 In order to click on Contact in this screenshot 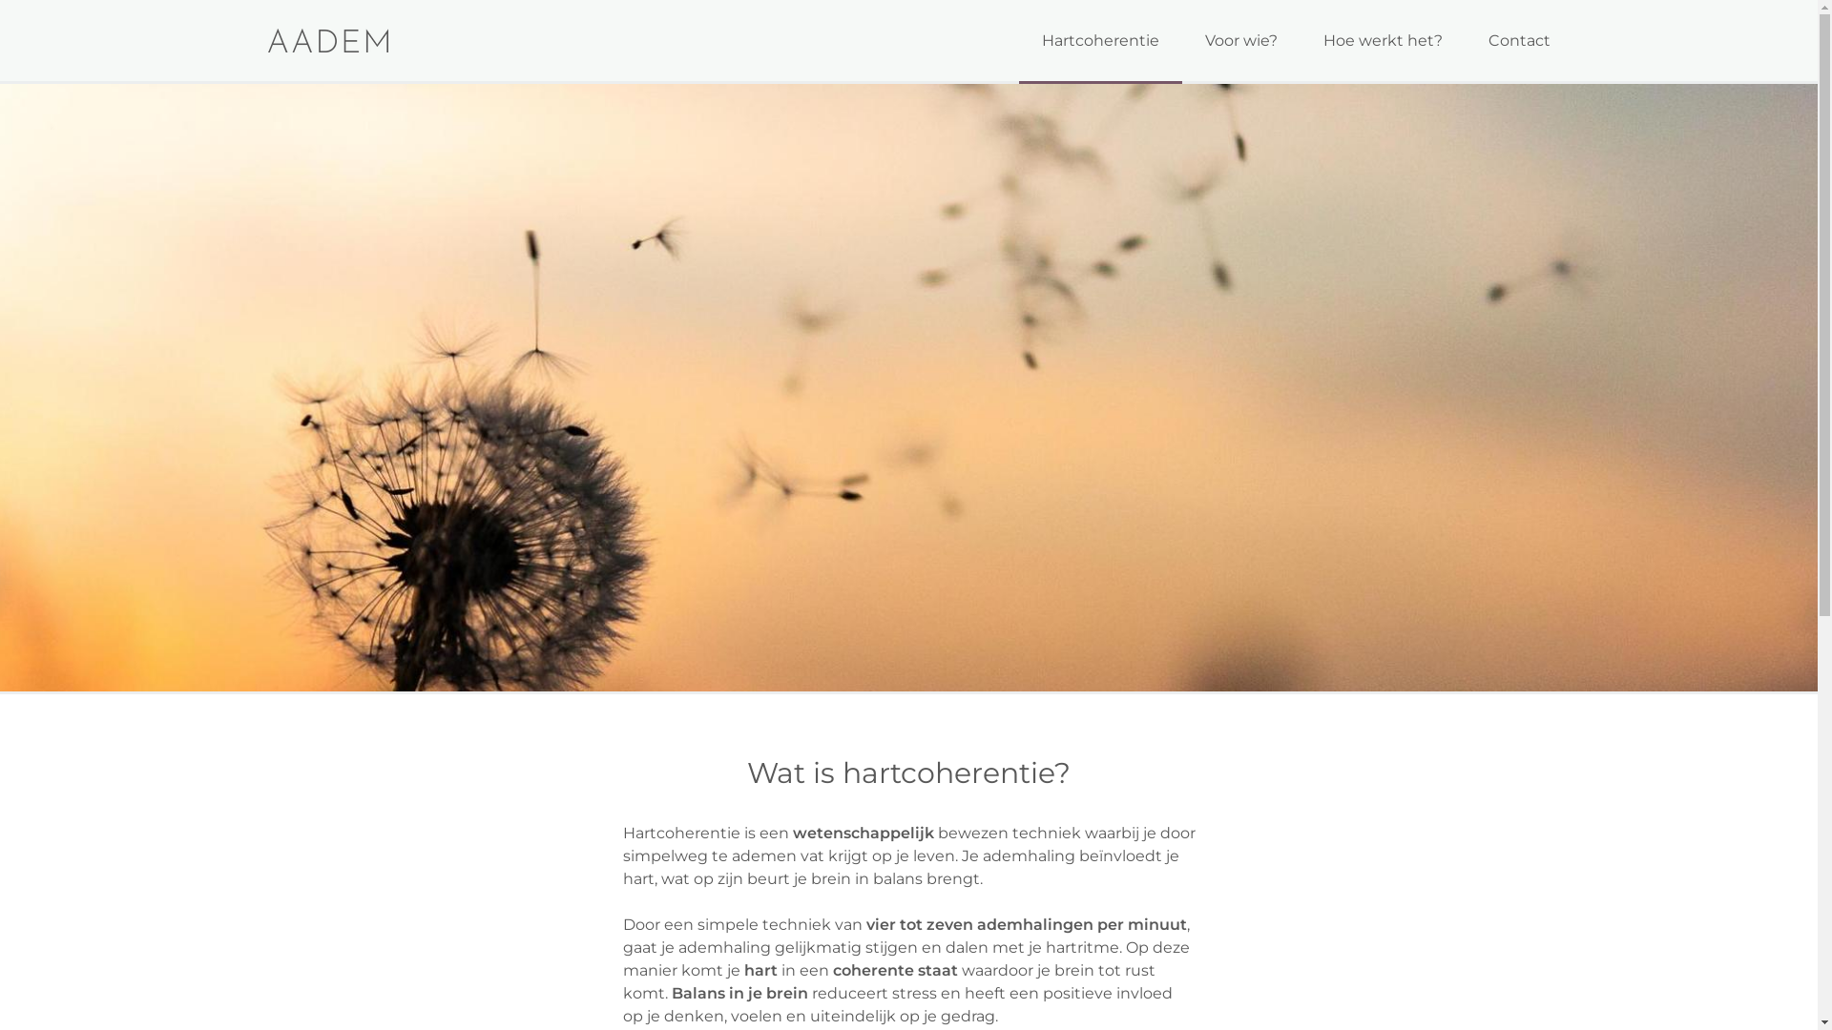, I will do `click(1519, 42)`.